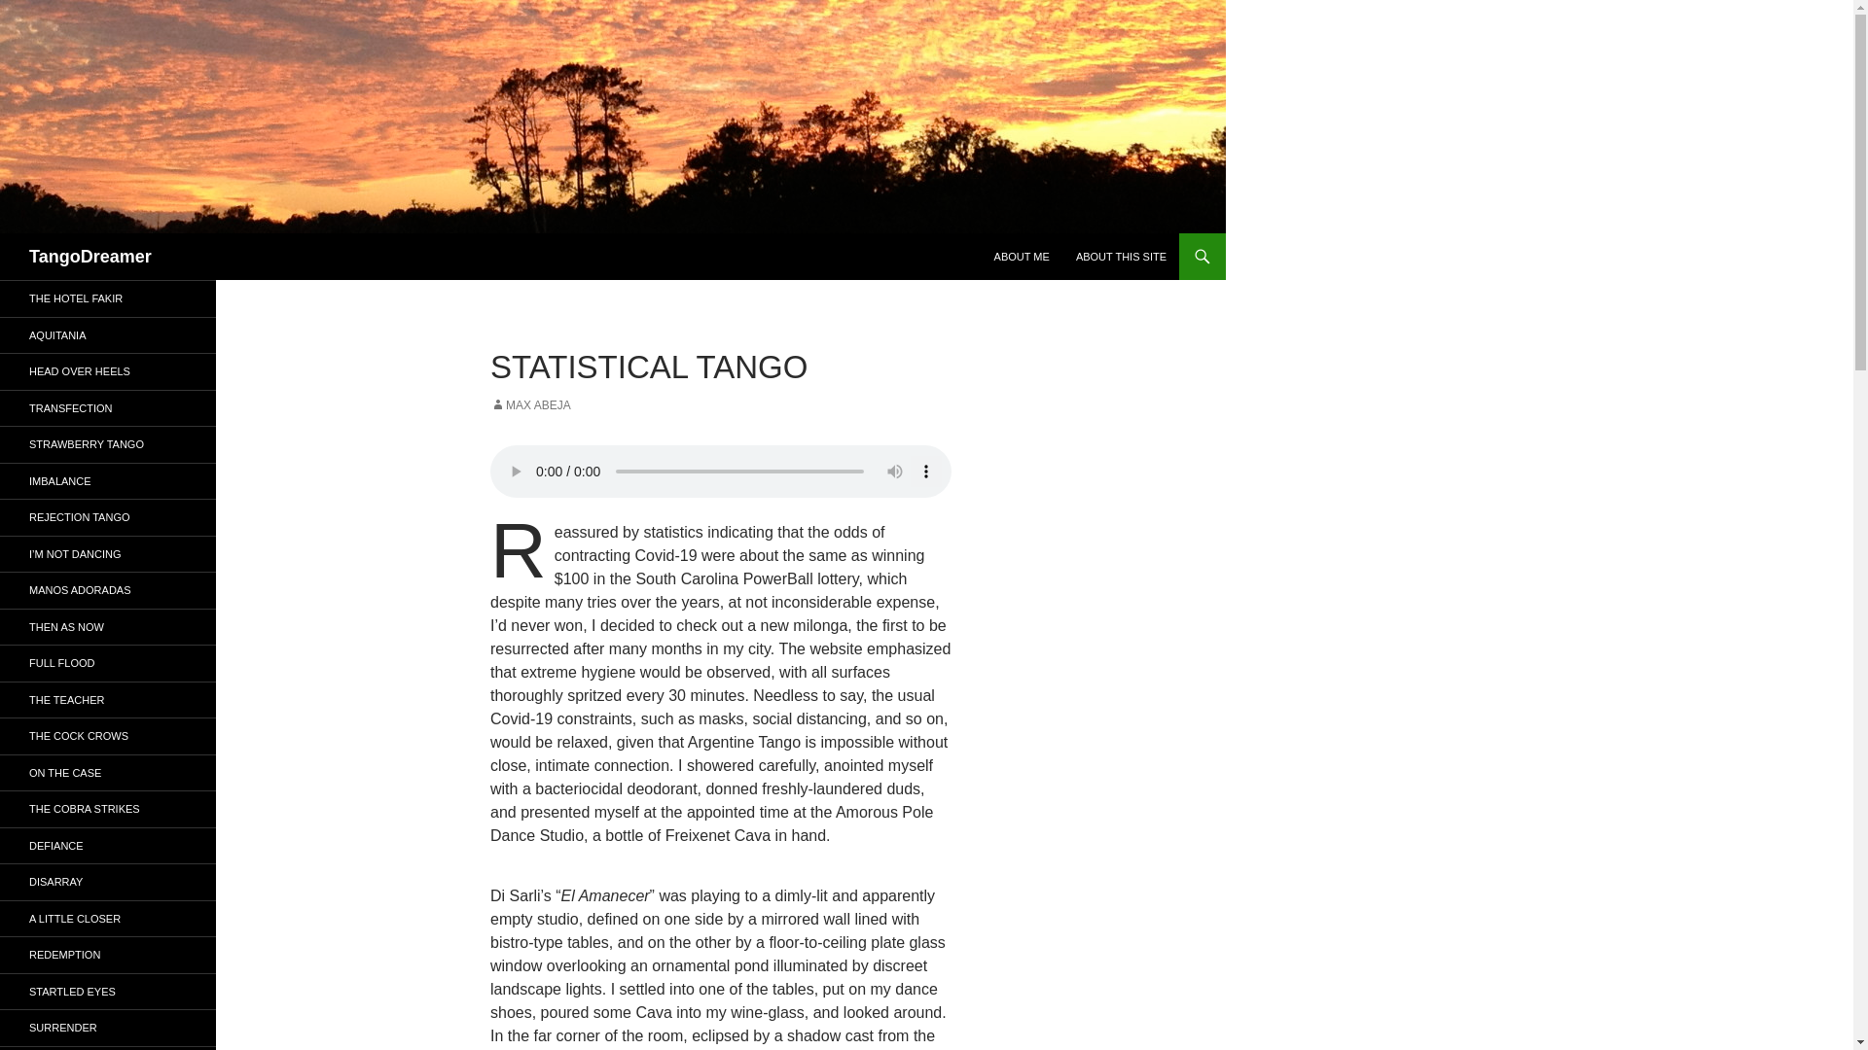 This screenshot has width=1868, height=1050. I want to click on THE COCK CROWS, so click(108, 736).